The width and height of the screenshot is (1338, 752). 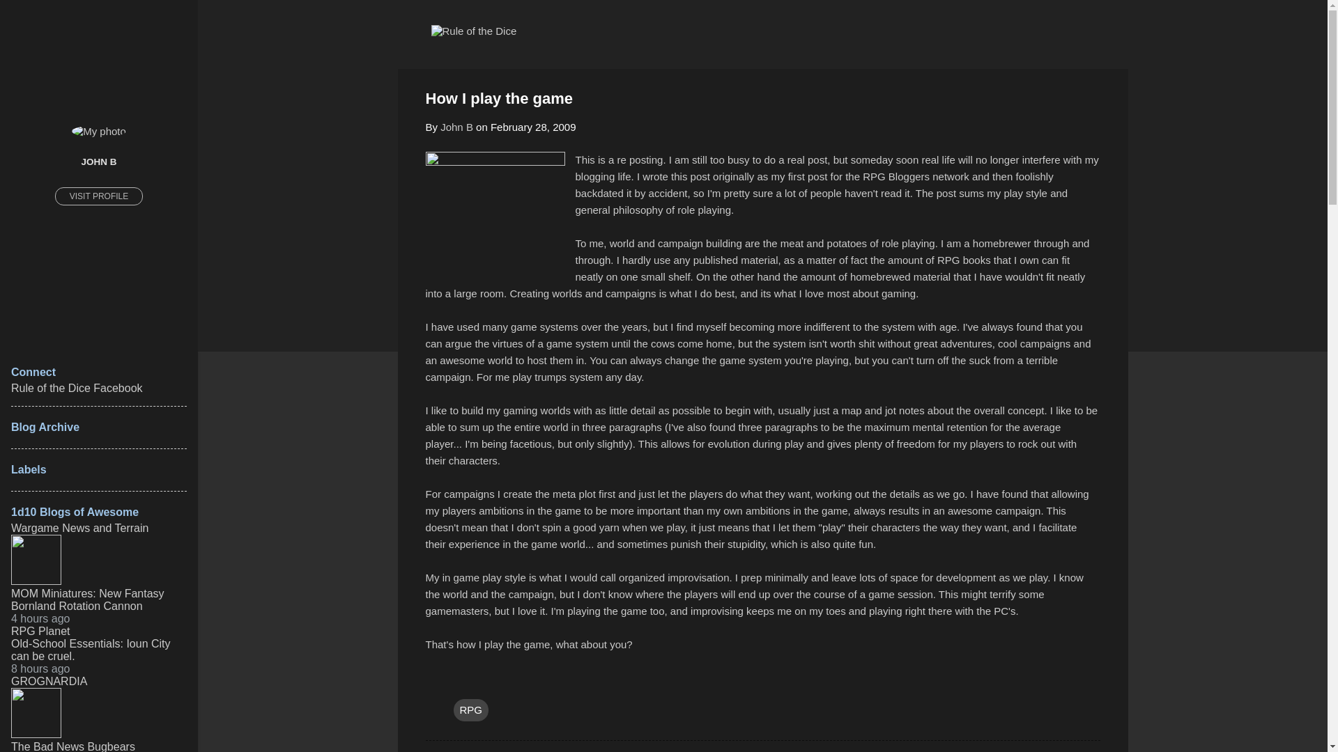 What do you see at coordinates (534, 127) in the screenshot?
I see `permanent link` at bounding box center [534, 127].